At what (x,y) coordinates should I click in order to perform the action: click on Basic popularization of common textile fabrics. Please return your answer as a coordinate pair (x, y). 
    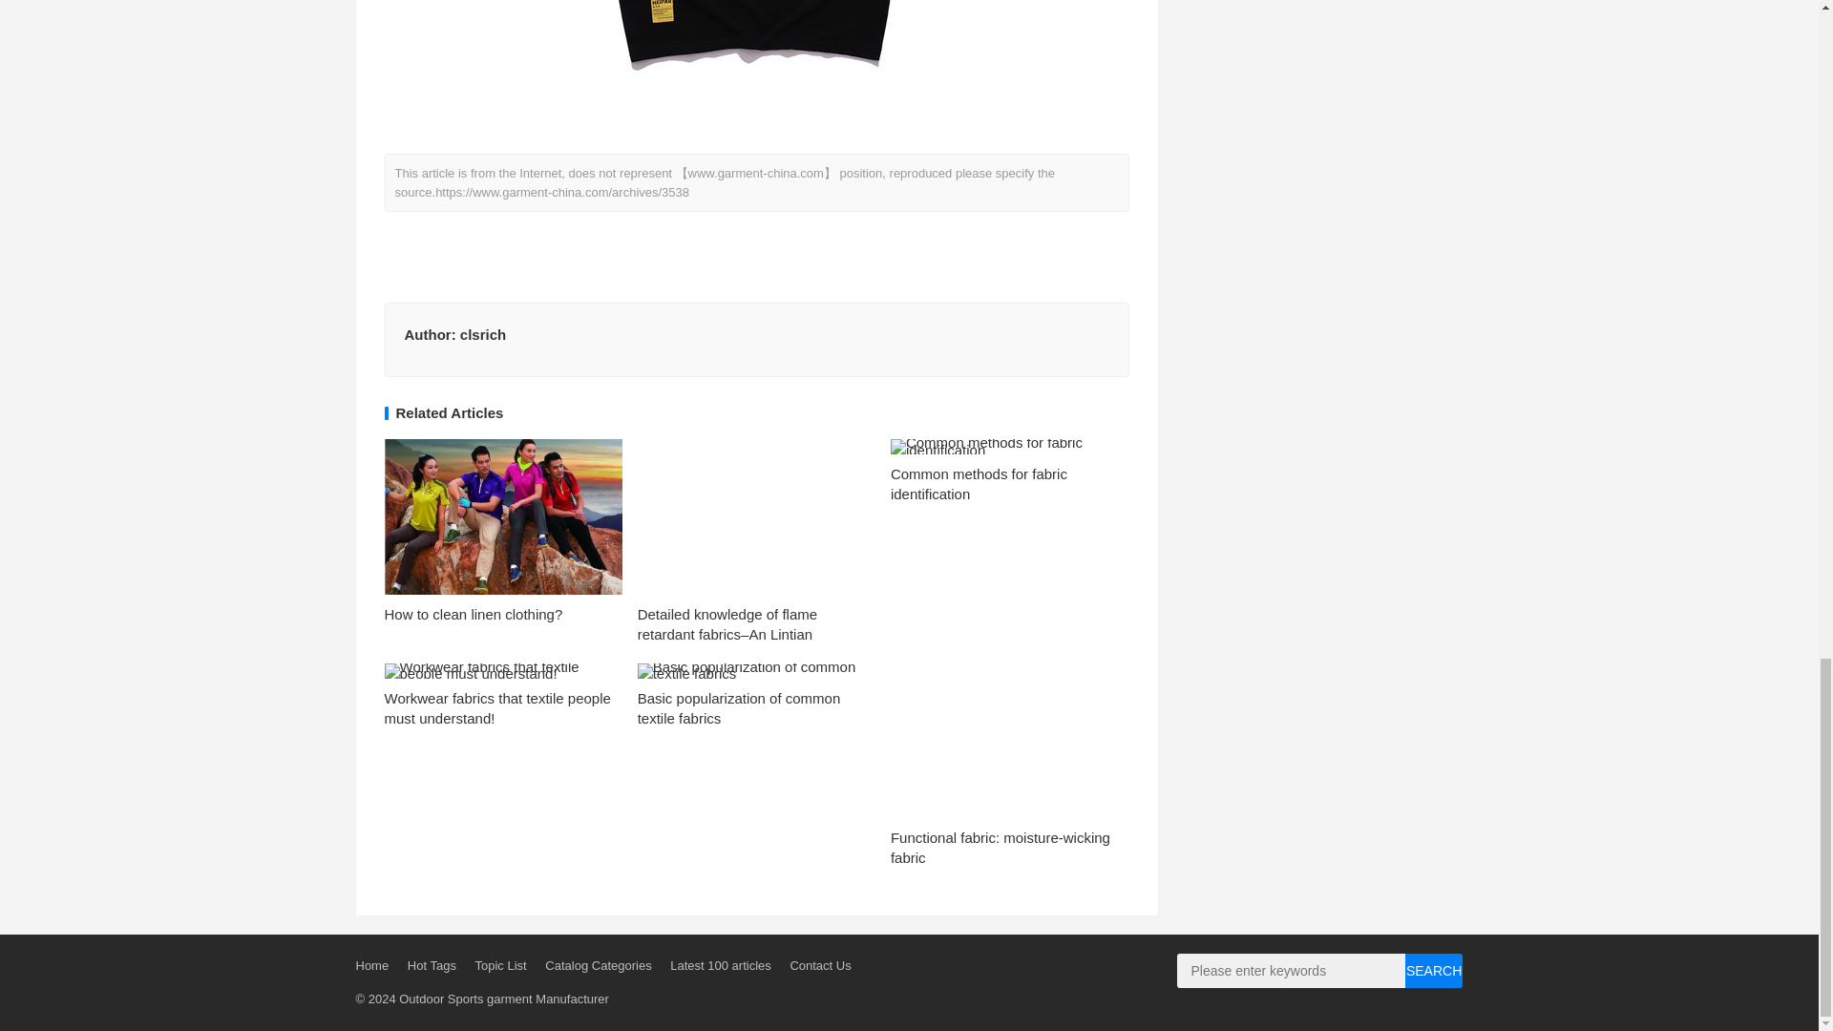
    Looking at the image, I should click on (739, 708).